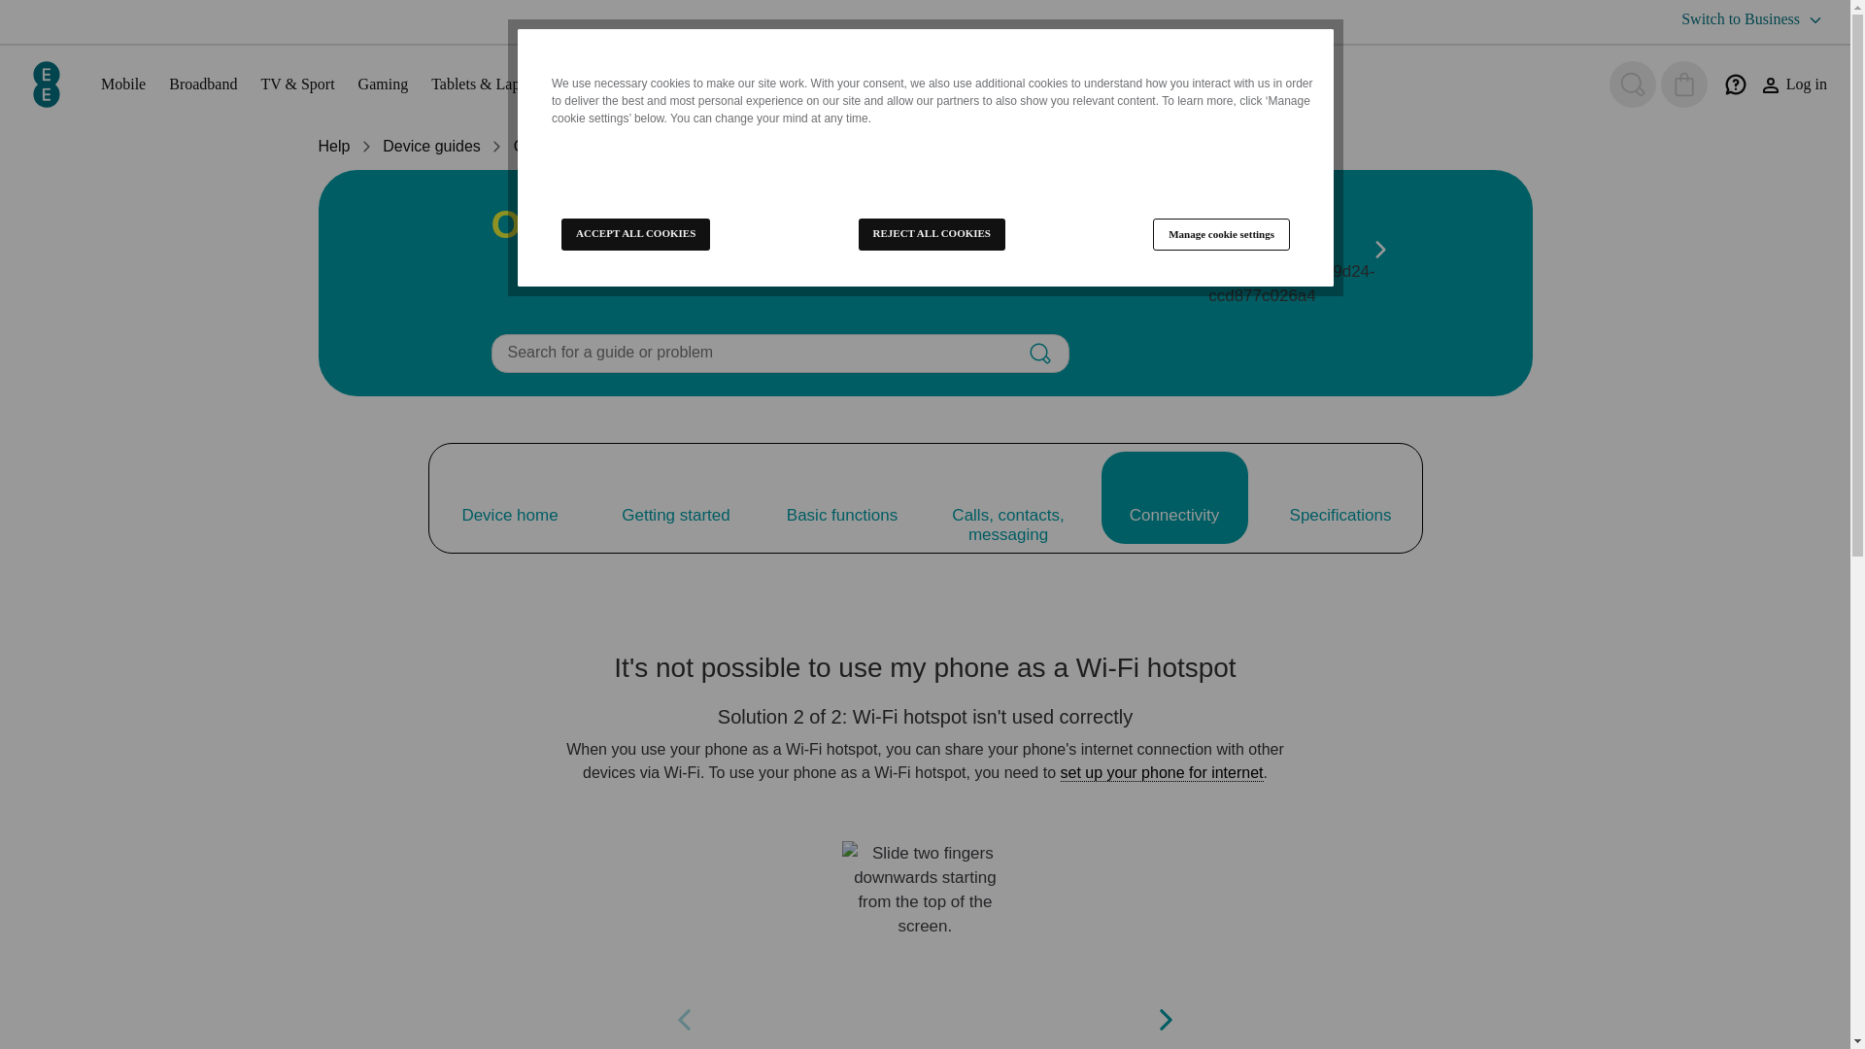 This screenshot has width=1865, height=1049. What do you see at coordinates (1793, 85) in the screenshot?
I see `Log in` at bounding box center [1793, 85].